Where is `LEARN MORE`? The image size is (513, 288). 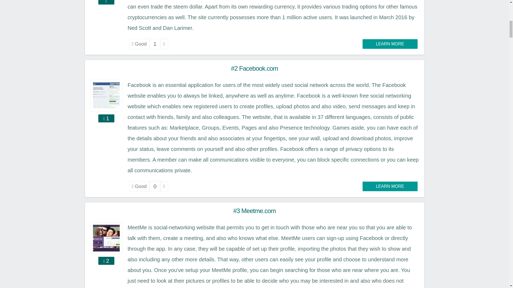
LEARN MORE is located at coordinates (390, 186).